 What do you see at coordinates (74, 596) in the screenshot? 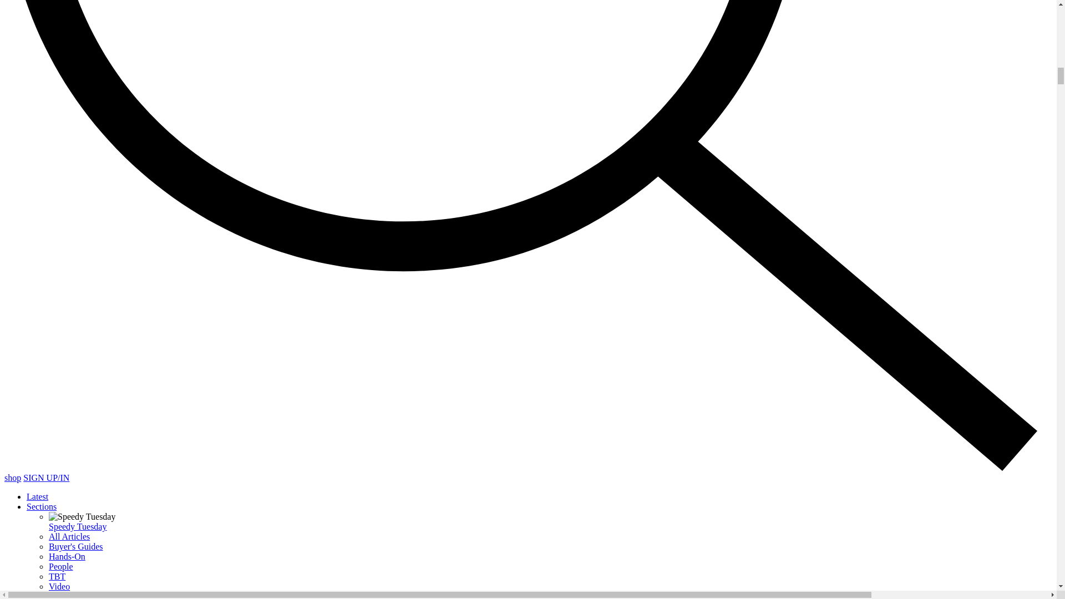
I see `Watch Review` at bounding box center [74, 596].